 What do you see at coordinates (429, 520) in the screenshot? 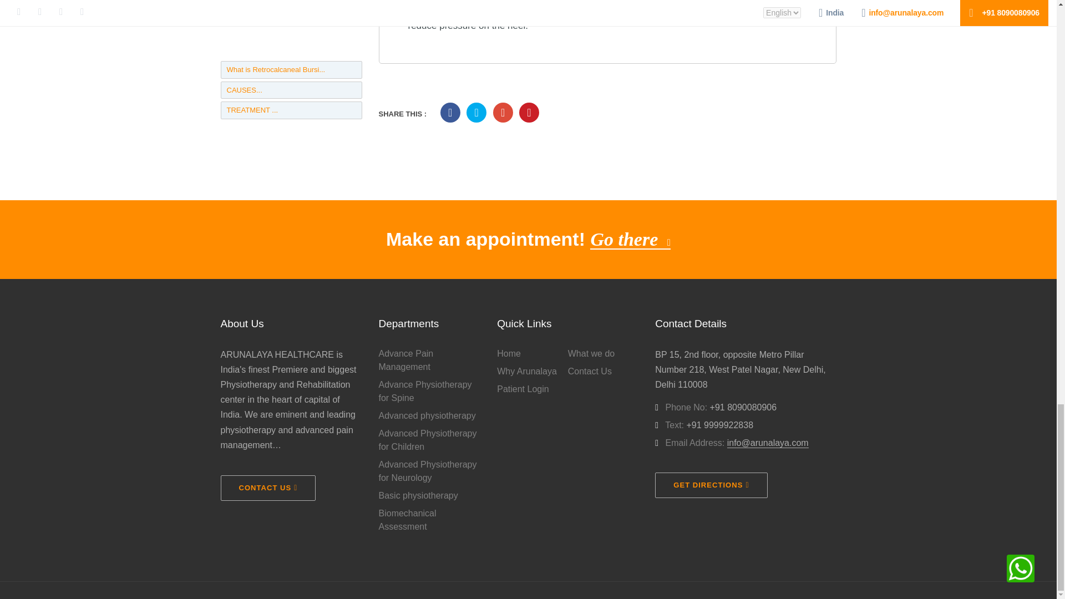
I see `Biomechanical Assessment` at bounding box center [429, 520].